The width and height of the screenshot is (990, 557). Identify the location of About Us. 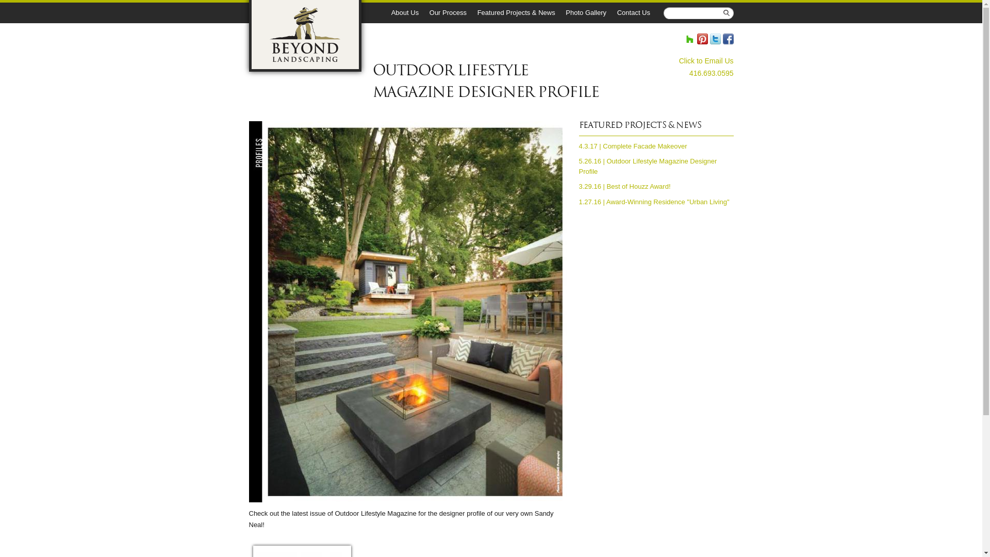
(406, 9).